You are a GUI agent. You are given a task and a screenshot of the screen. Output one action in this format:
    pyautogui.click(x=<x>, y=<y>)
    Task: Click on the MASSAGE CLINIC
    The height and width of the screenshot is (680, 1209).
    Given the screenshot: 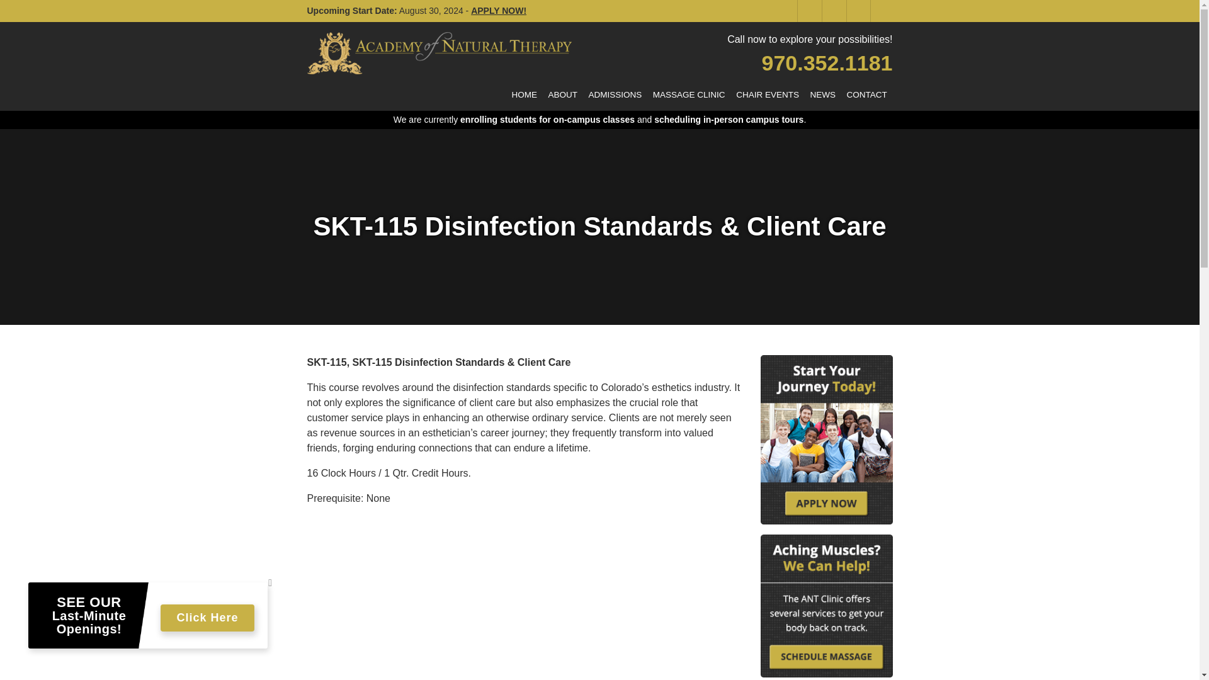 What is the action you would take?
    pyautogui.click(x=688, y=94)
    